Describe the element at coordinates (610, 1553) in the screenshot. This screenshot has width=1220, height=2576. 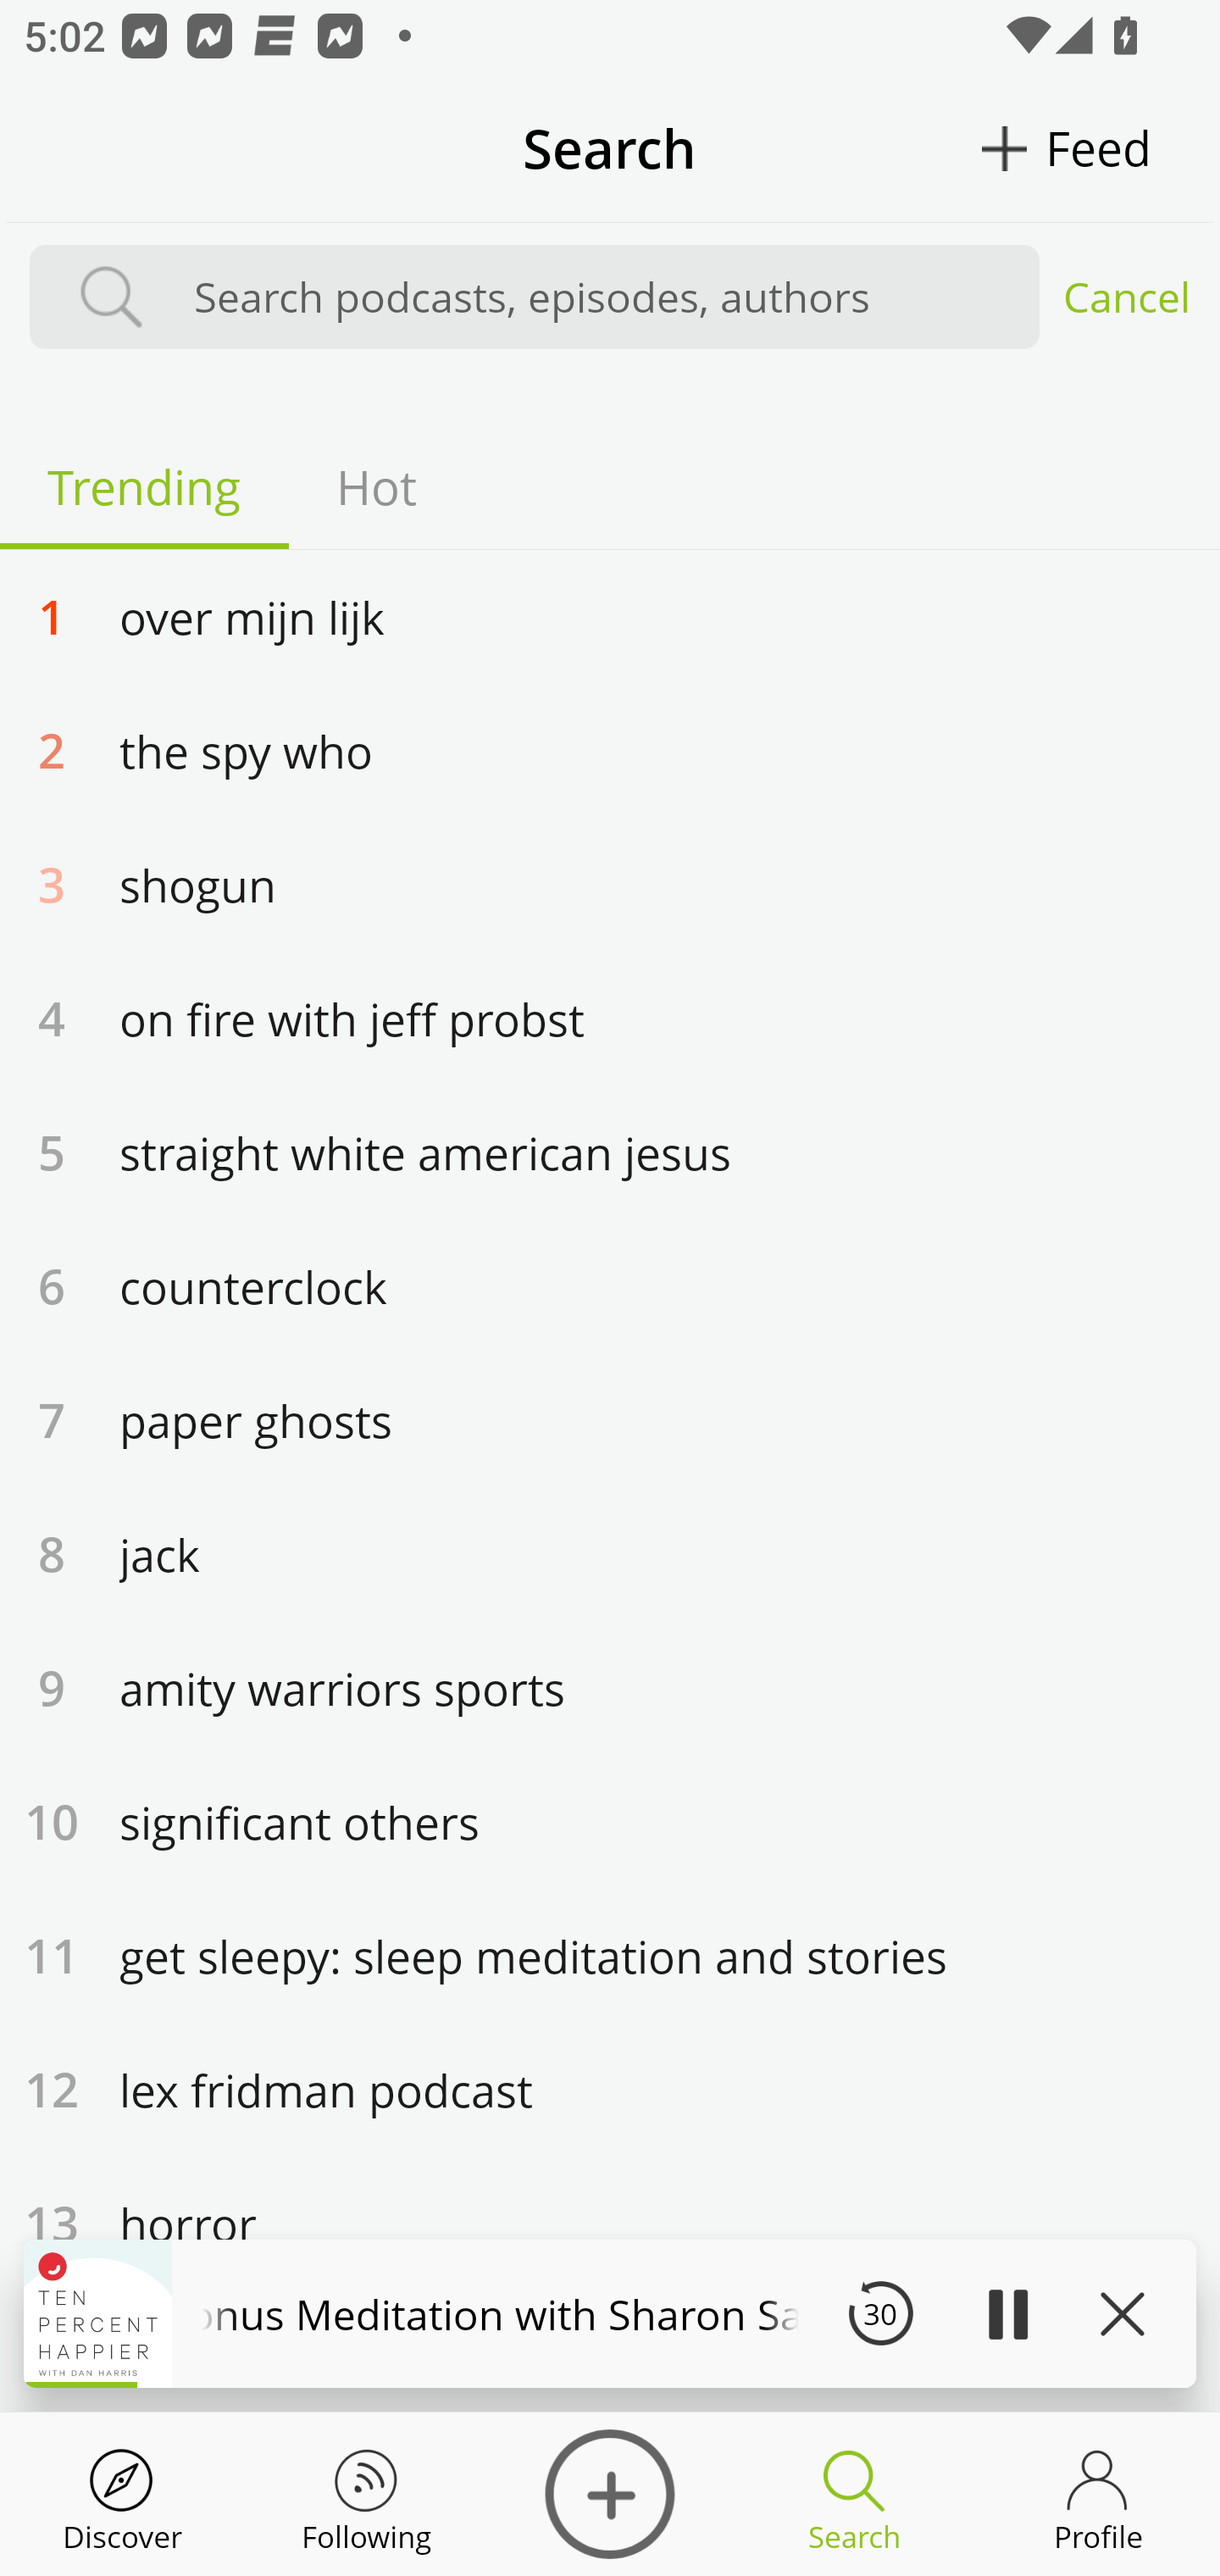
I see `8 jack` at that location.